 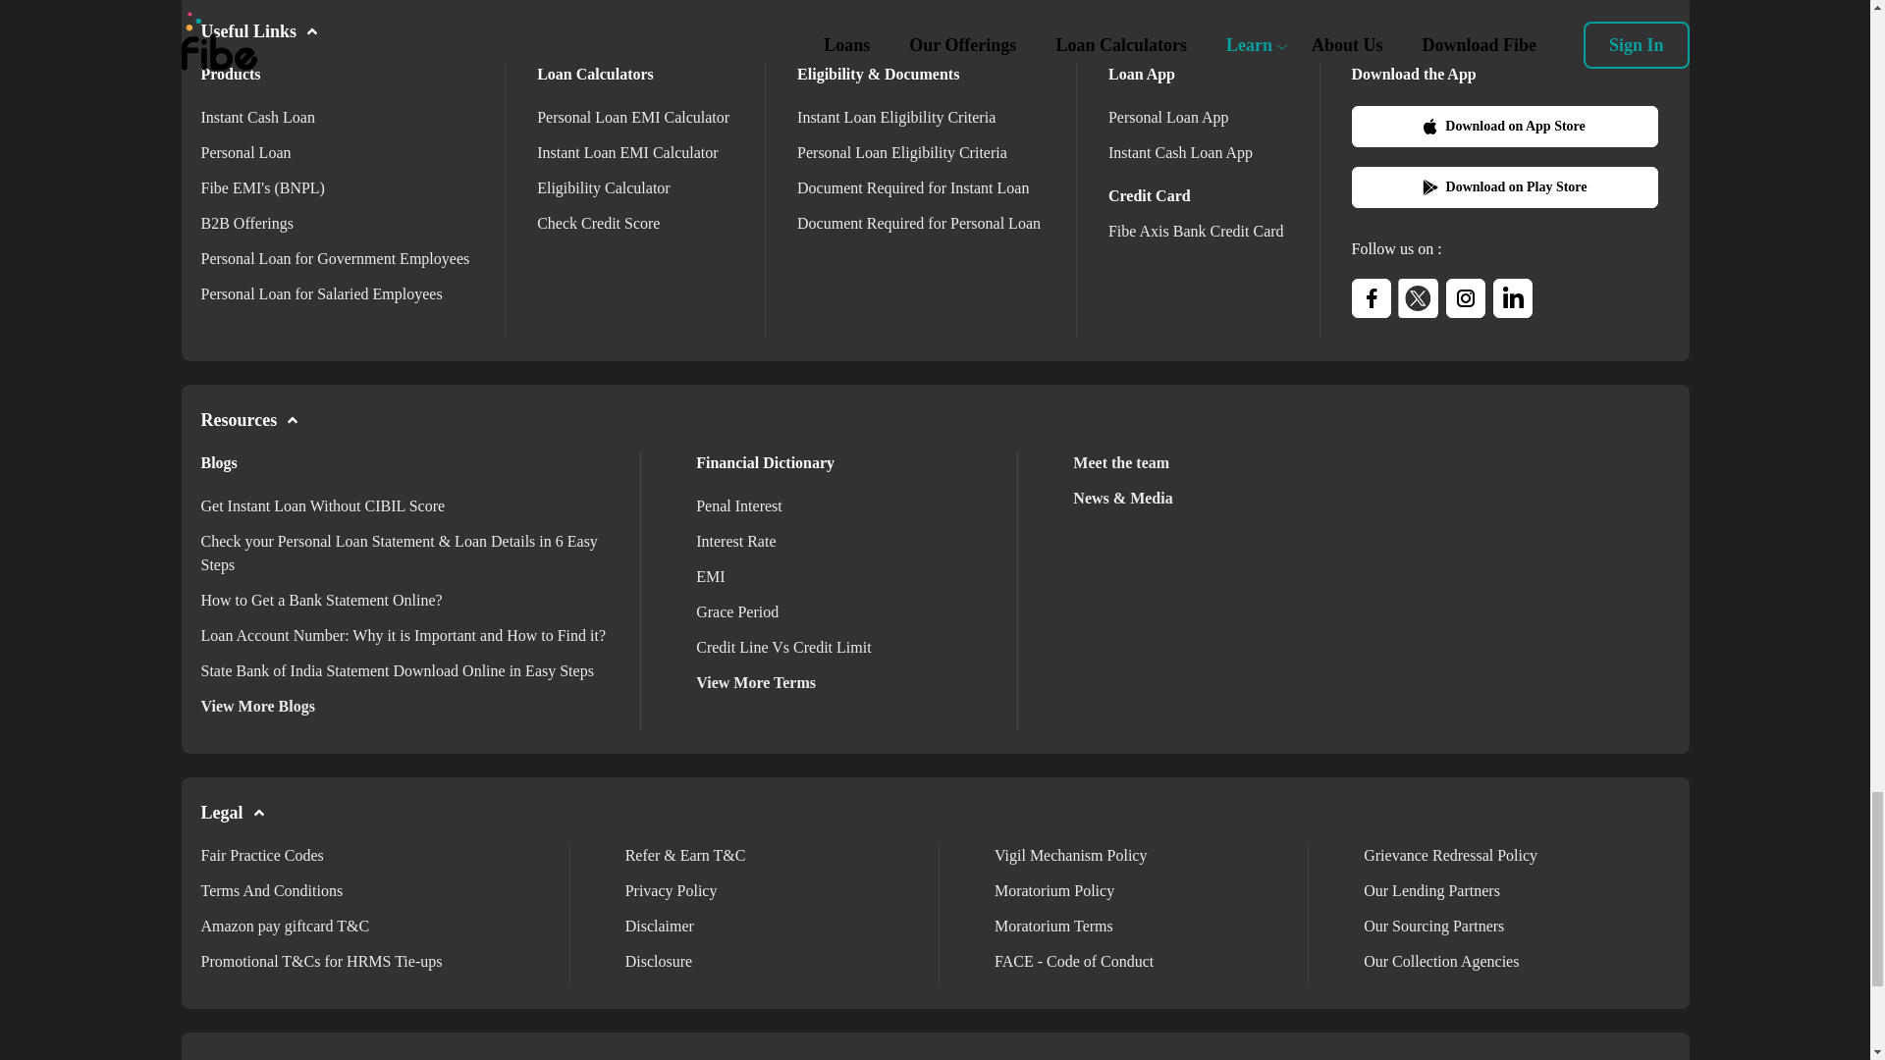 I want to click on Privacy Policy, so click(x=672, y=889).